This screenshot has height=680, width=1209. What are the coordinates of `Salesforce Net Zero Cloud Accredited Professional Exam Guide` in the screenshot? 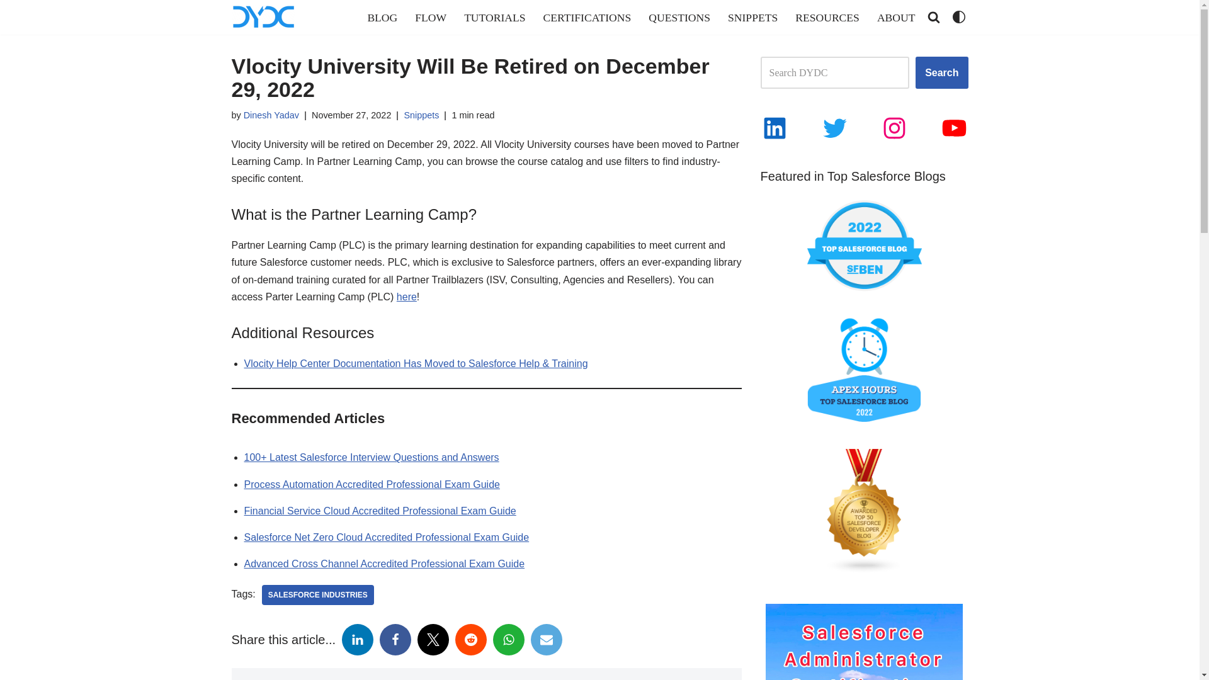 It's located at (387, 536).